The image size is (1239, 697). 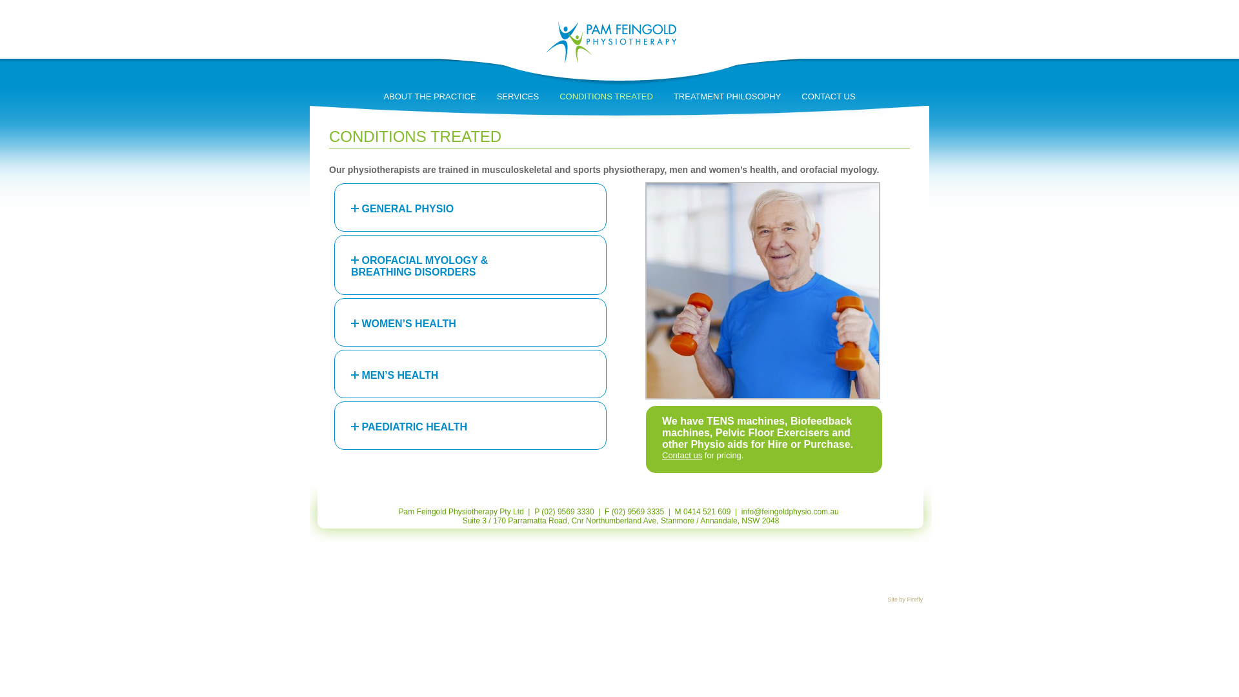 I want to click on Site by Firefly, so click(x=905, y=600).